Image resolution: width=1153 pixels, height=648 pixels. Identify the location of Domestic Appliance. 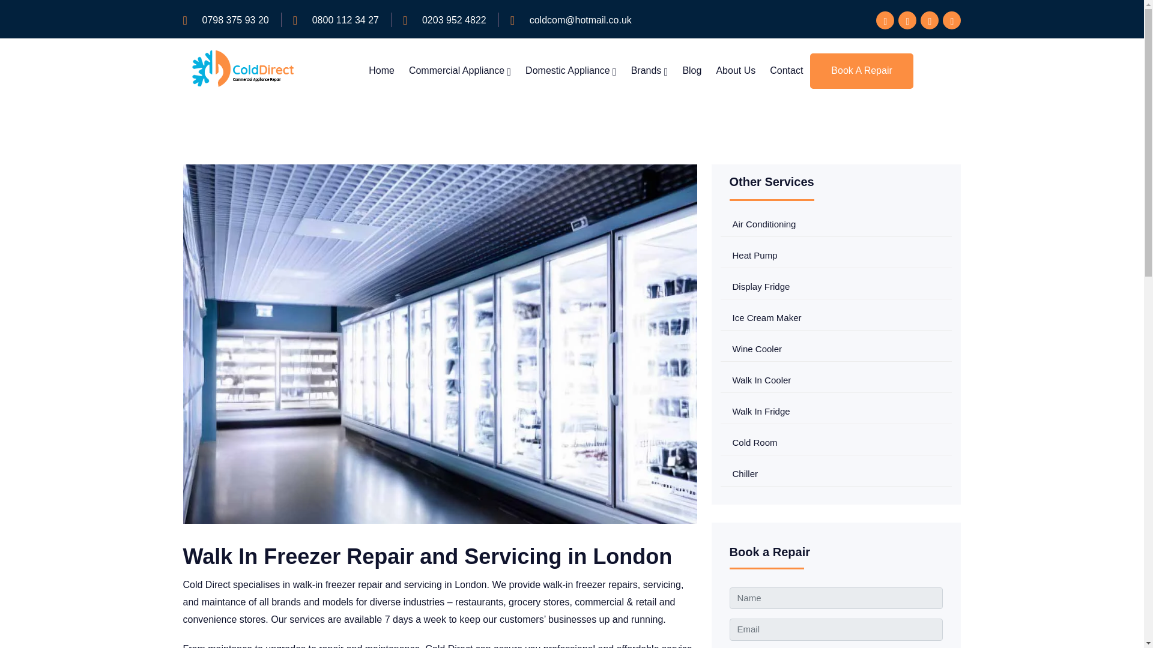
(571, 71).